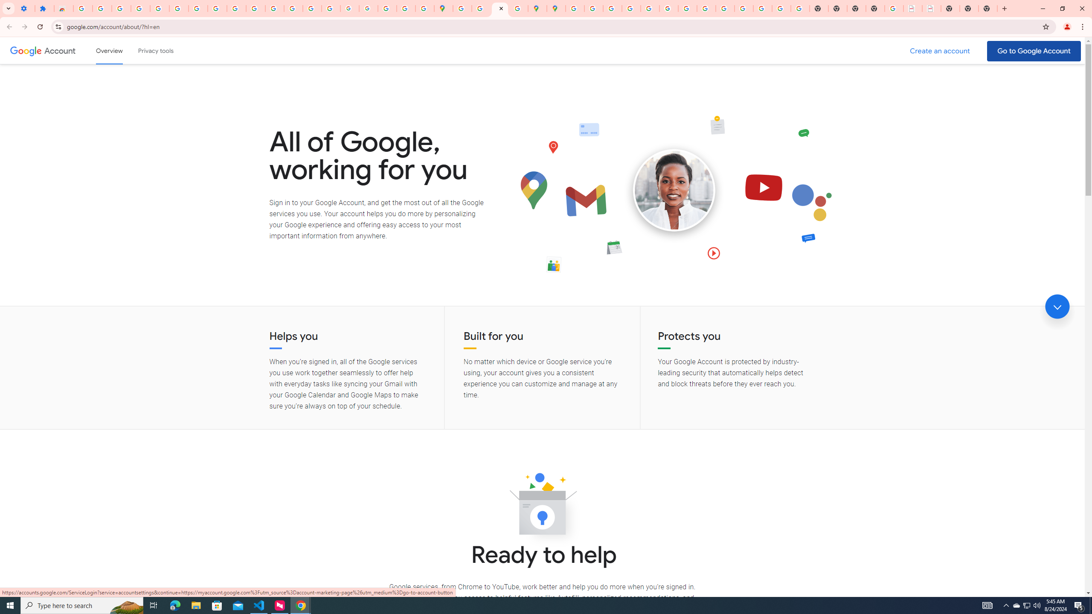 Image resolution: width=1092 pixels, height=614 pixels. Describe the element at coordinates (443, 9) in the screenshot. I see `Google Maps` at that location.